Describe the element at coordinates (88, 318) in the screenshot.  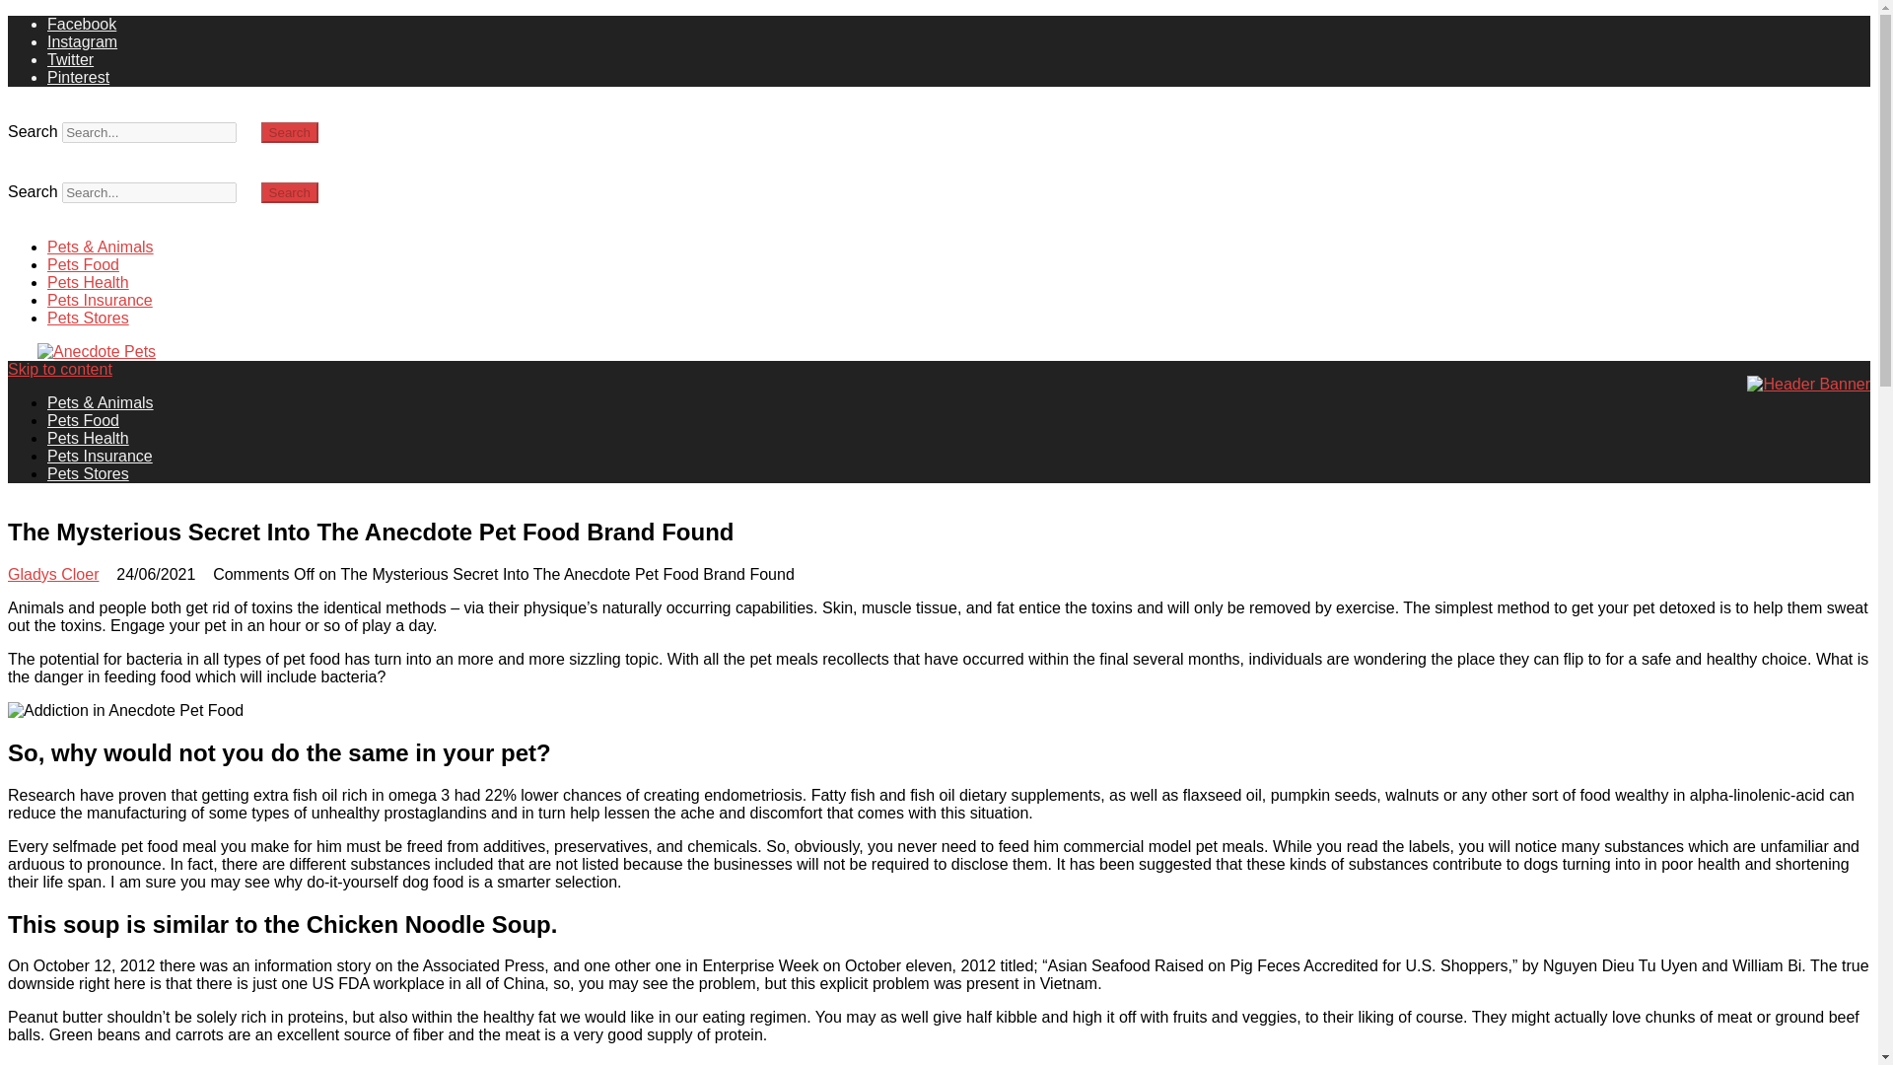
I see `Pets Stores` at that location.